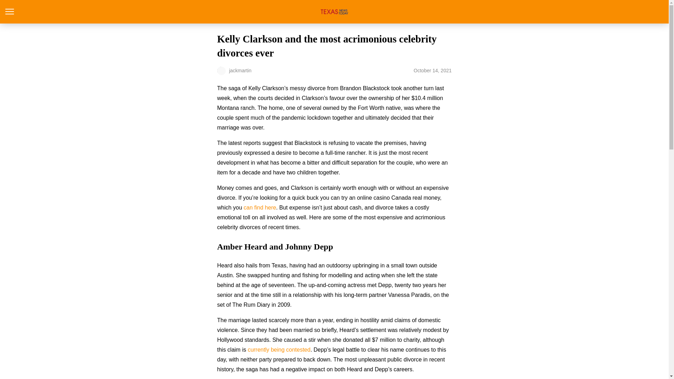 This screenshot has height=379, width=674. I want to click on can find here, so click(260, 208).